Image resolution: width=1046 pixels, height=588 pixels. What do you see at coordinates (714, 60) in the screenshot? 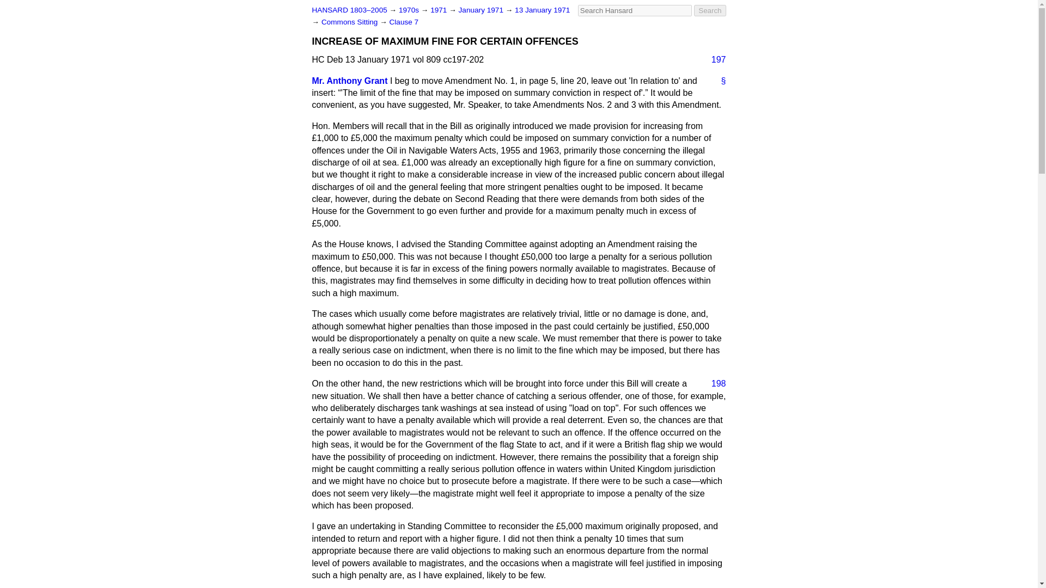
I see `197` at bounding box center [714, 60].